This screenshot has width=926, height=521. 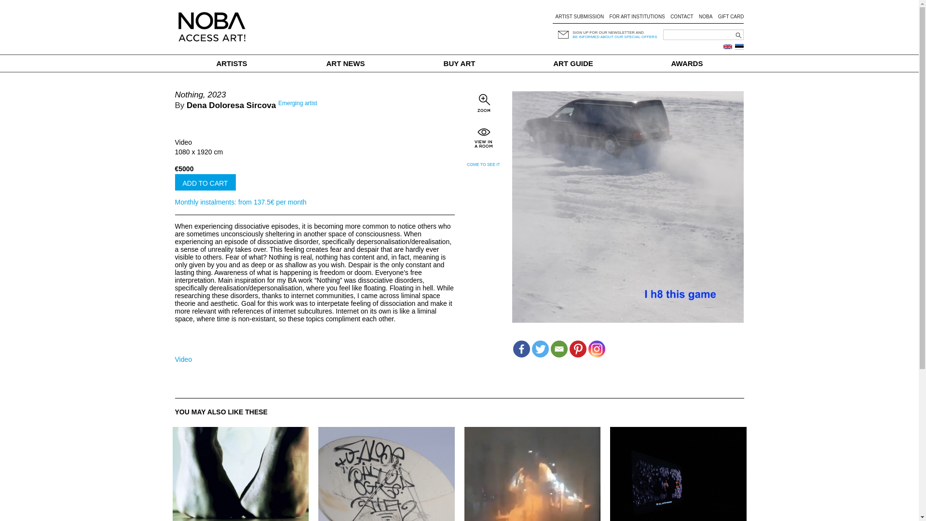 What do you see at coordinates (637, 16) in the screenshot?
I see `FOR ART INSTITUTIONS` at bounding box center [637, 16].